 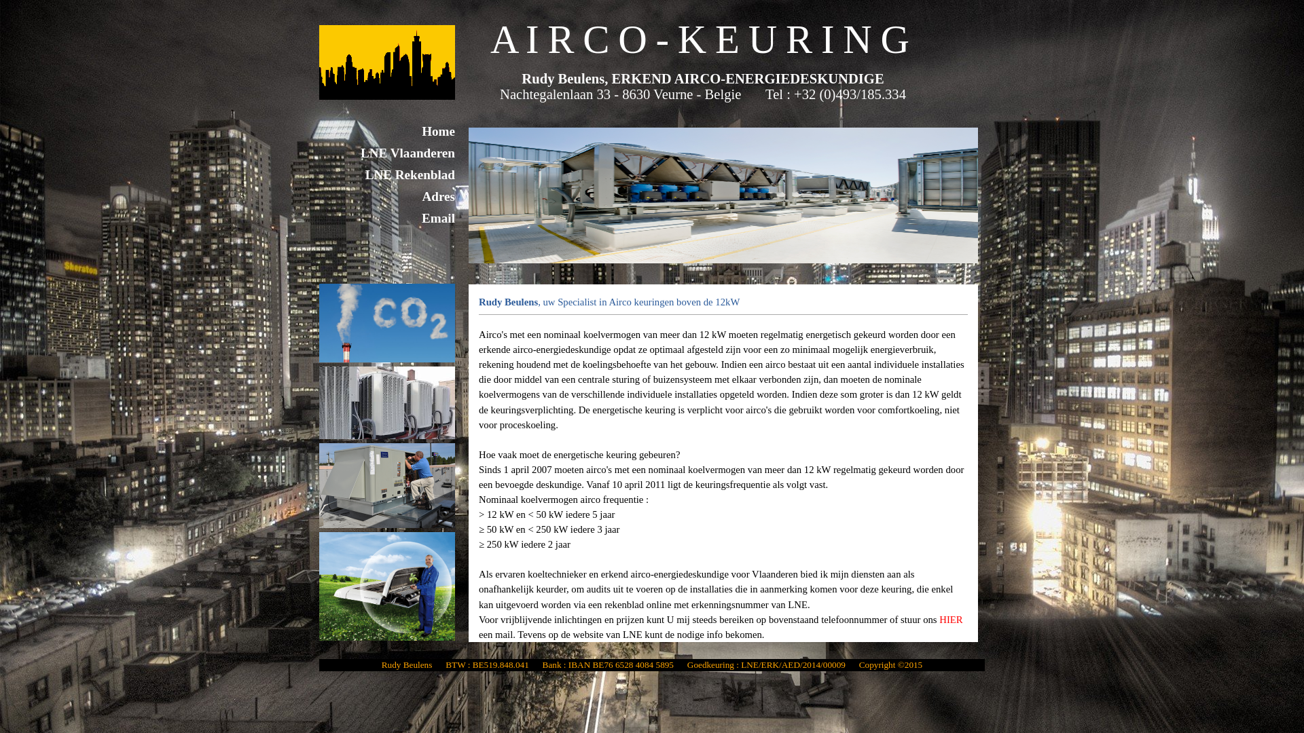 I want to click on  Adres, so click(x=387, y=197).